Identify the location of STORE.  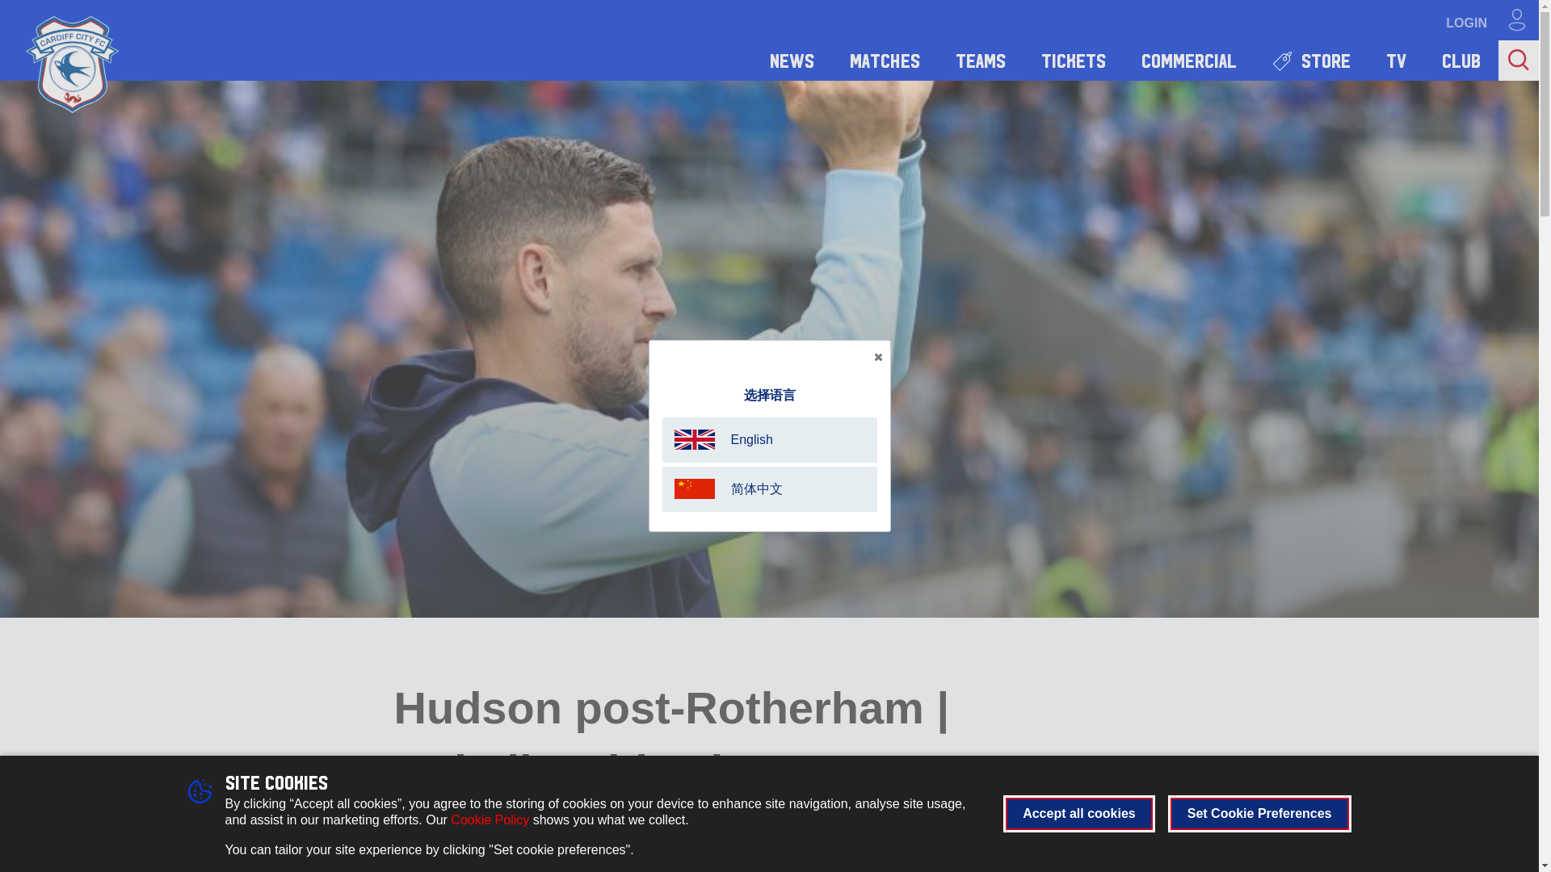
(1311, 60).